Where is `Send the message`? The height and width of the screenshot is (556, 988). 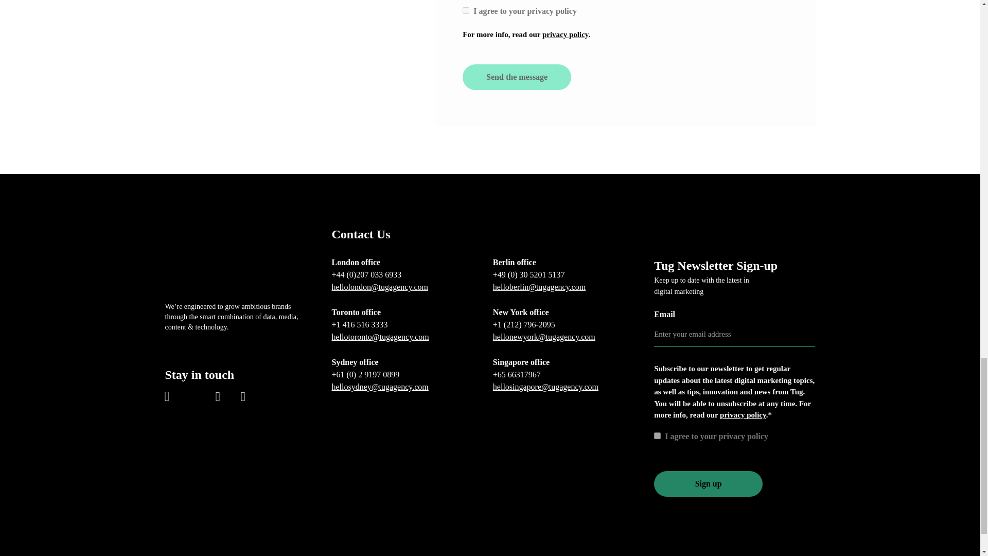
Send the message is located at coordinates (517, 77).